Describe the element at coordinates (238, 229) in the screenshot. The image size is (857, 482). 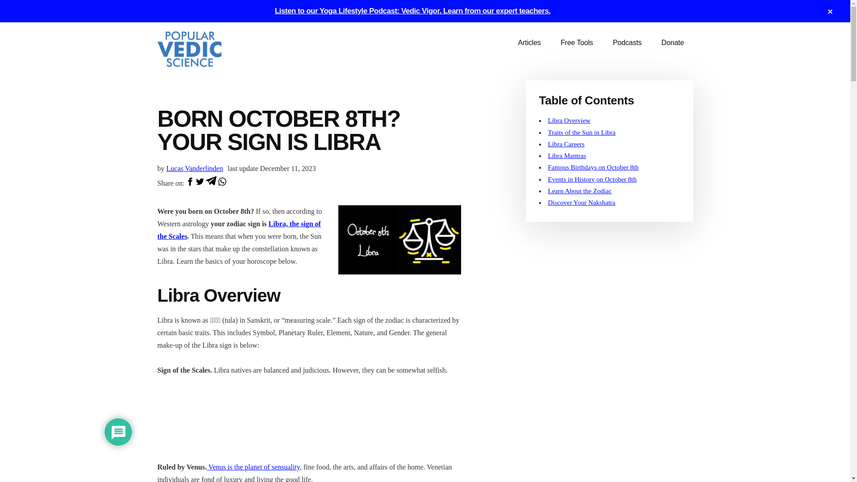
I see `Libra, the sign of the Scales` at that location.